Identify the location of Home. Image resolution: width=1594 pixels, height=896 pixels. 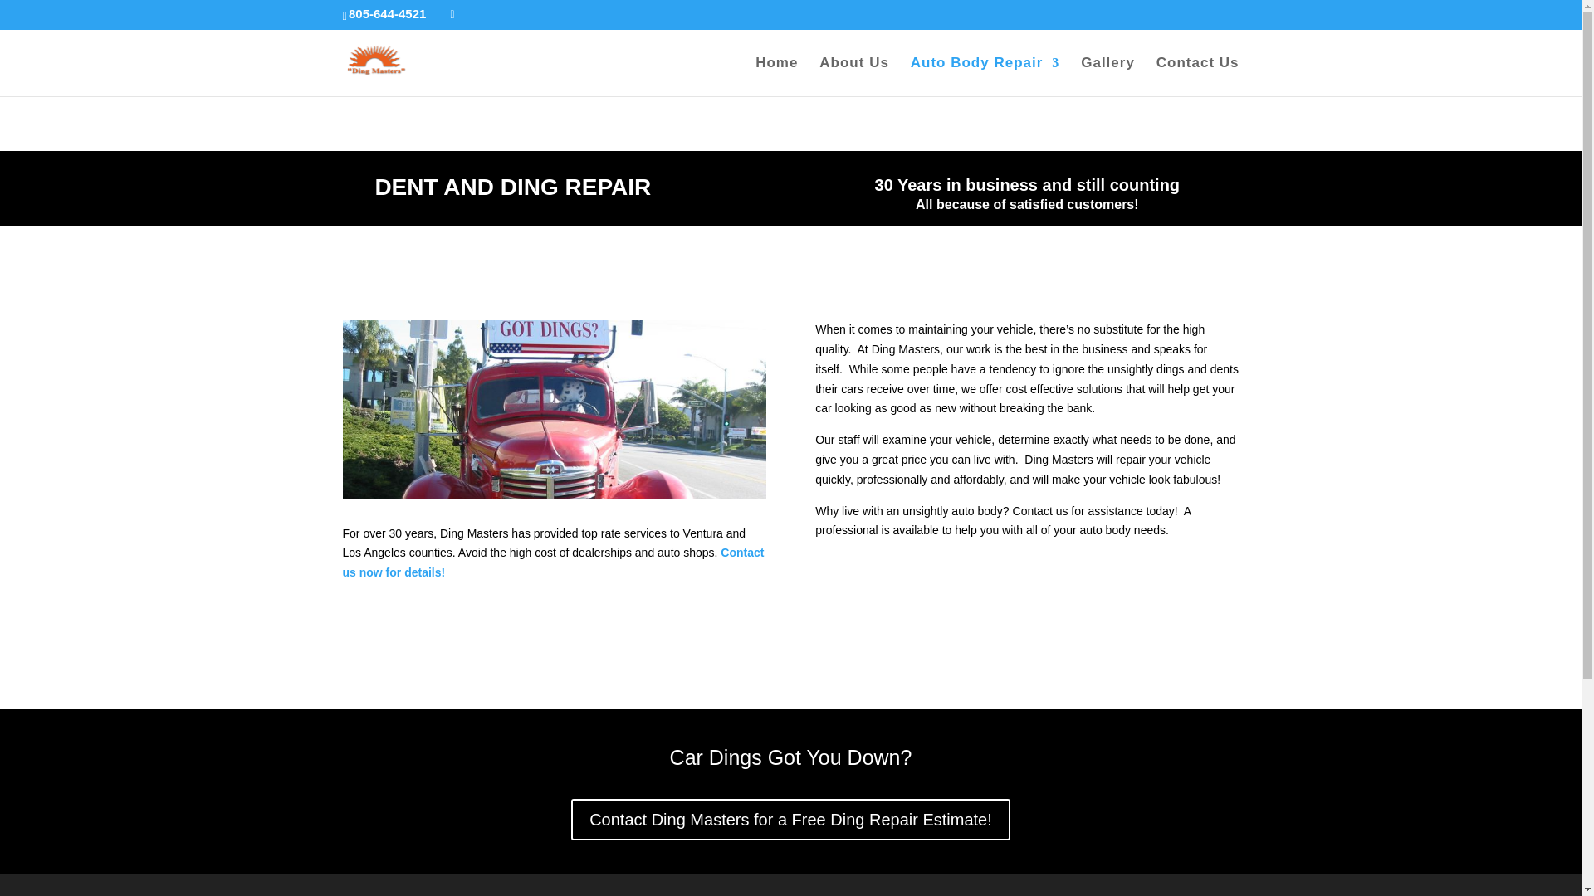
(777, 76).